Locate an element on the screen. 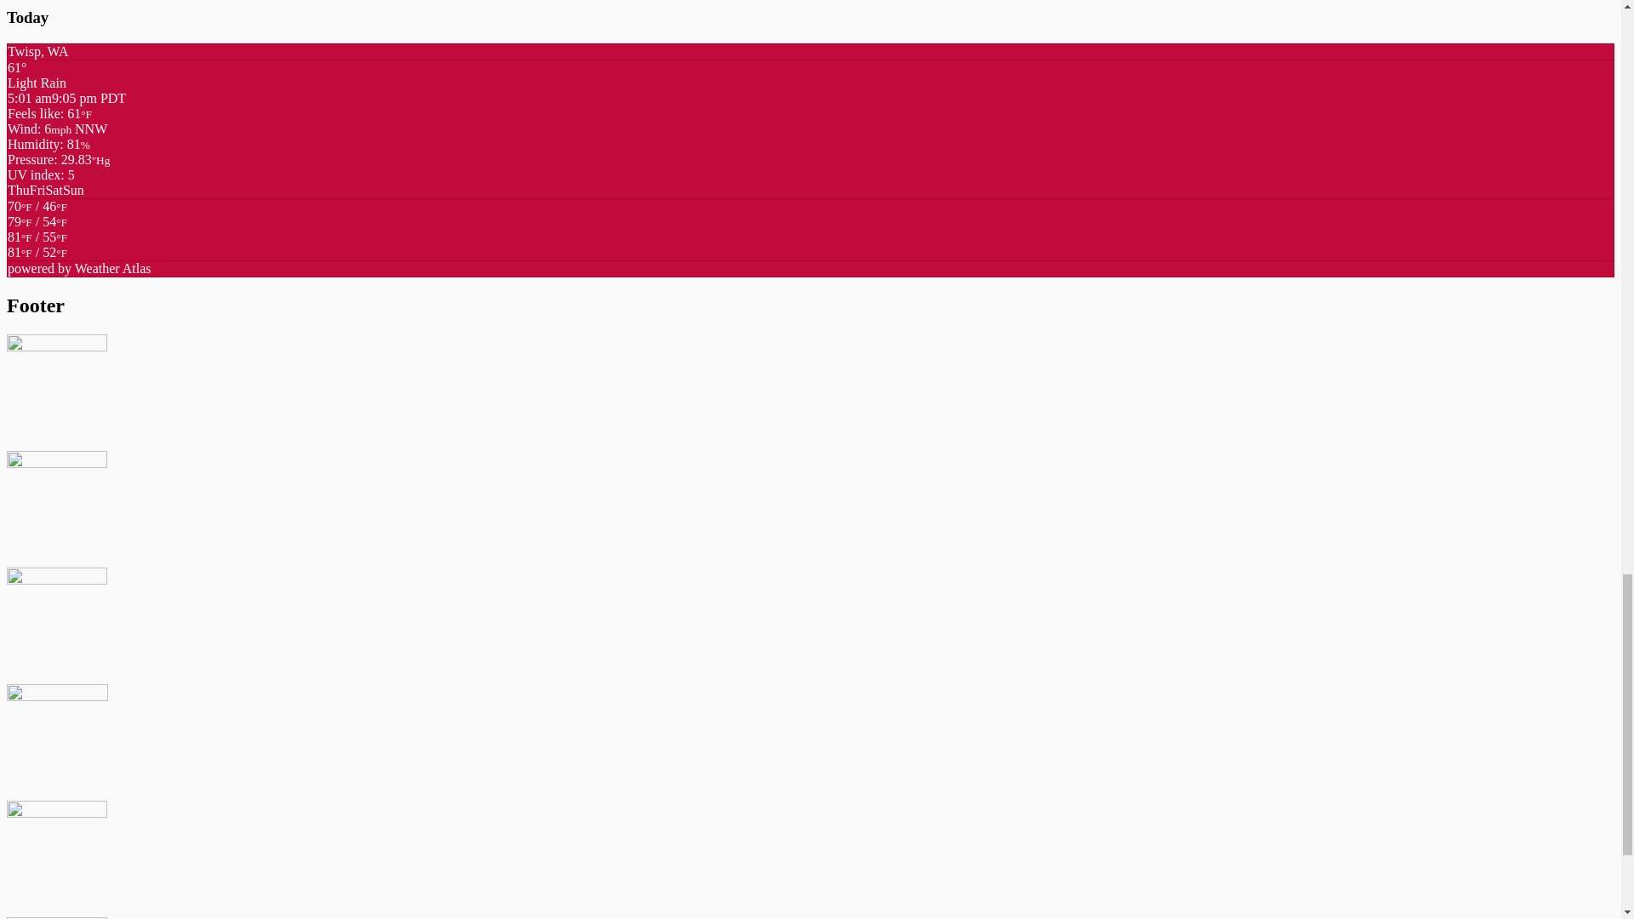 The height and width of the screenshot is (919, 1634). Partly Cloudy is located at coordinates (37, 252).